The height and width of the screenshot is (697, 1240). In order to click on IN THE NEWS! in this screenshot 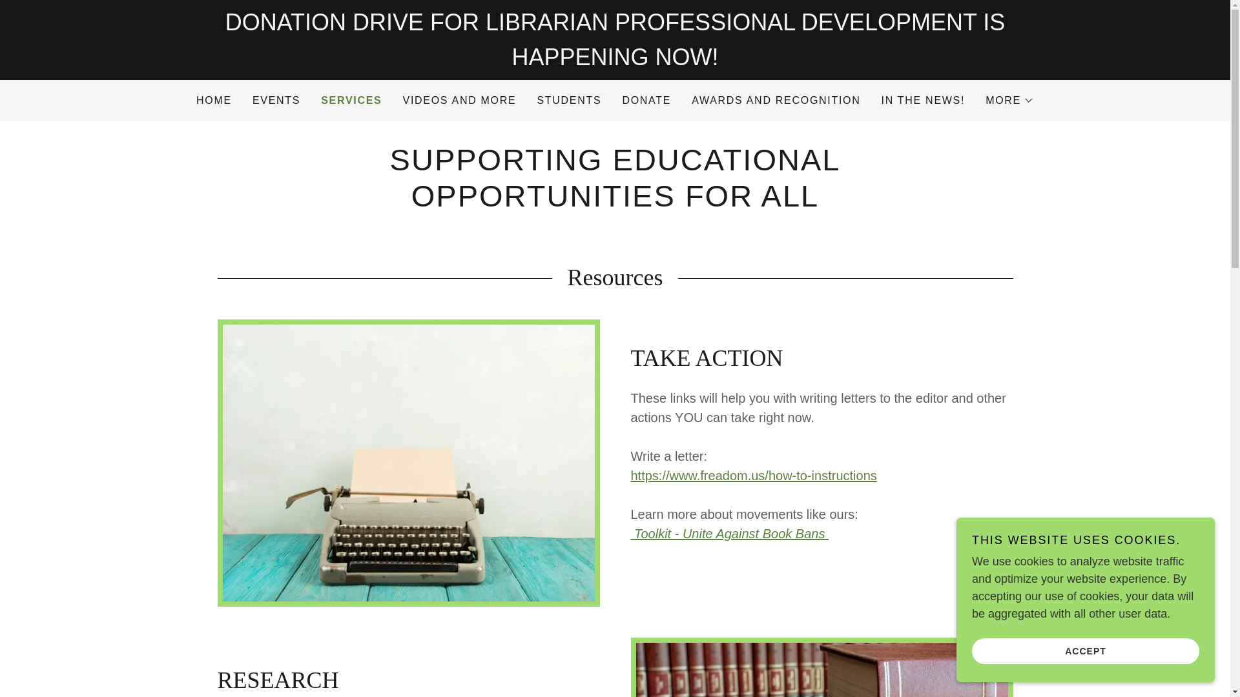, I will do `click(924, 101)`.